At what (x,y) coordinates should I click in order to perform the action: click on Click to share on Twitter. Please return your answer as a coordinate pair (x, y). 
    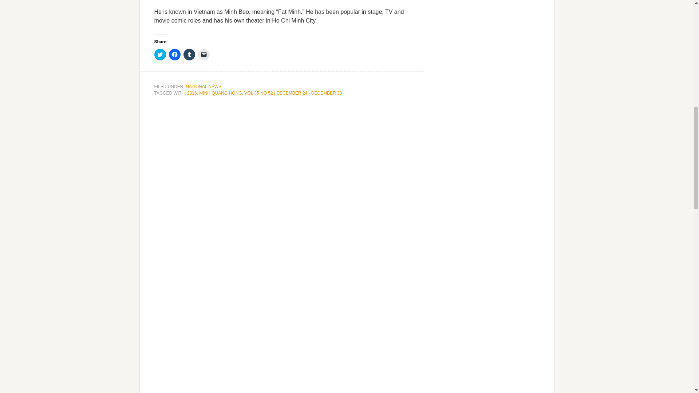
    Looking at the image, I should click on (160, 55).